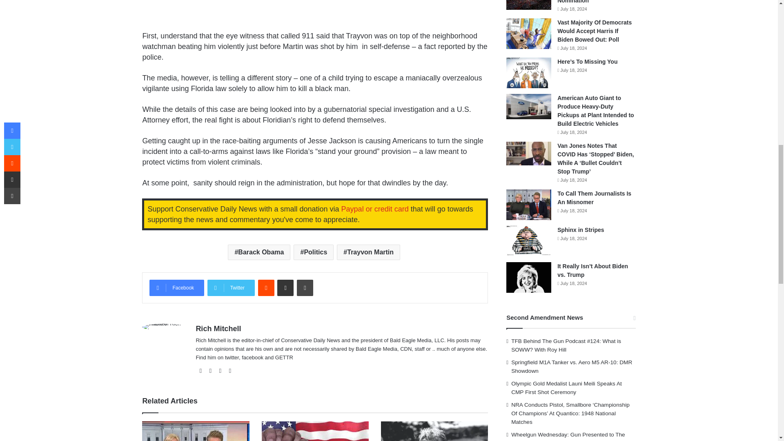 The height and width of the screenshot is (441, 784). What do you see at coordinates (176, 287) in the screenshot?
I see `Facebook` at bounding box center [176, 287].